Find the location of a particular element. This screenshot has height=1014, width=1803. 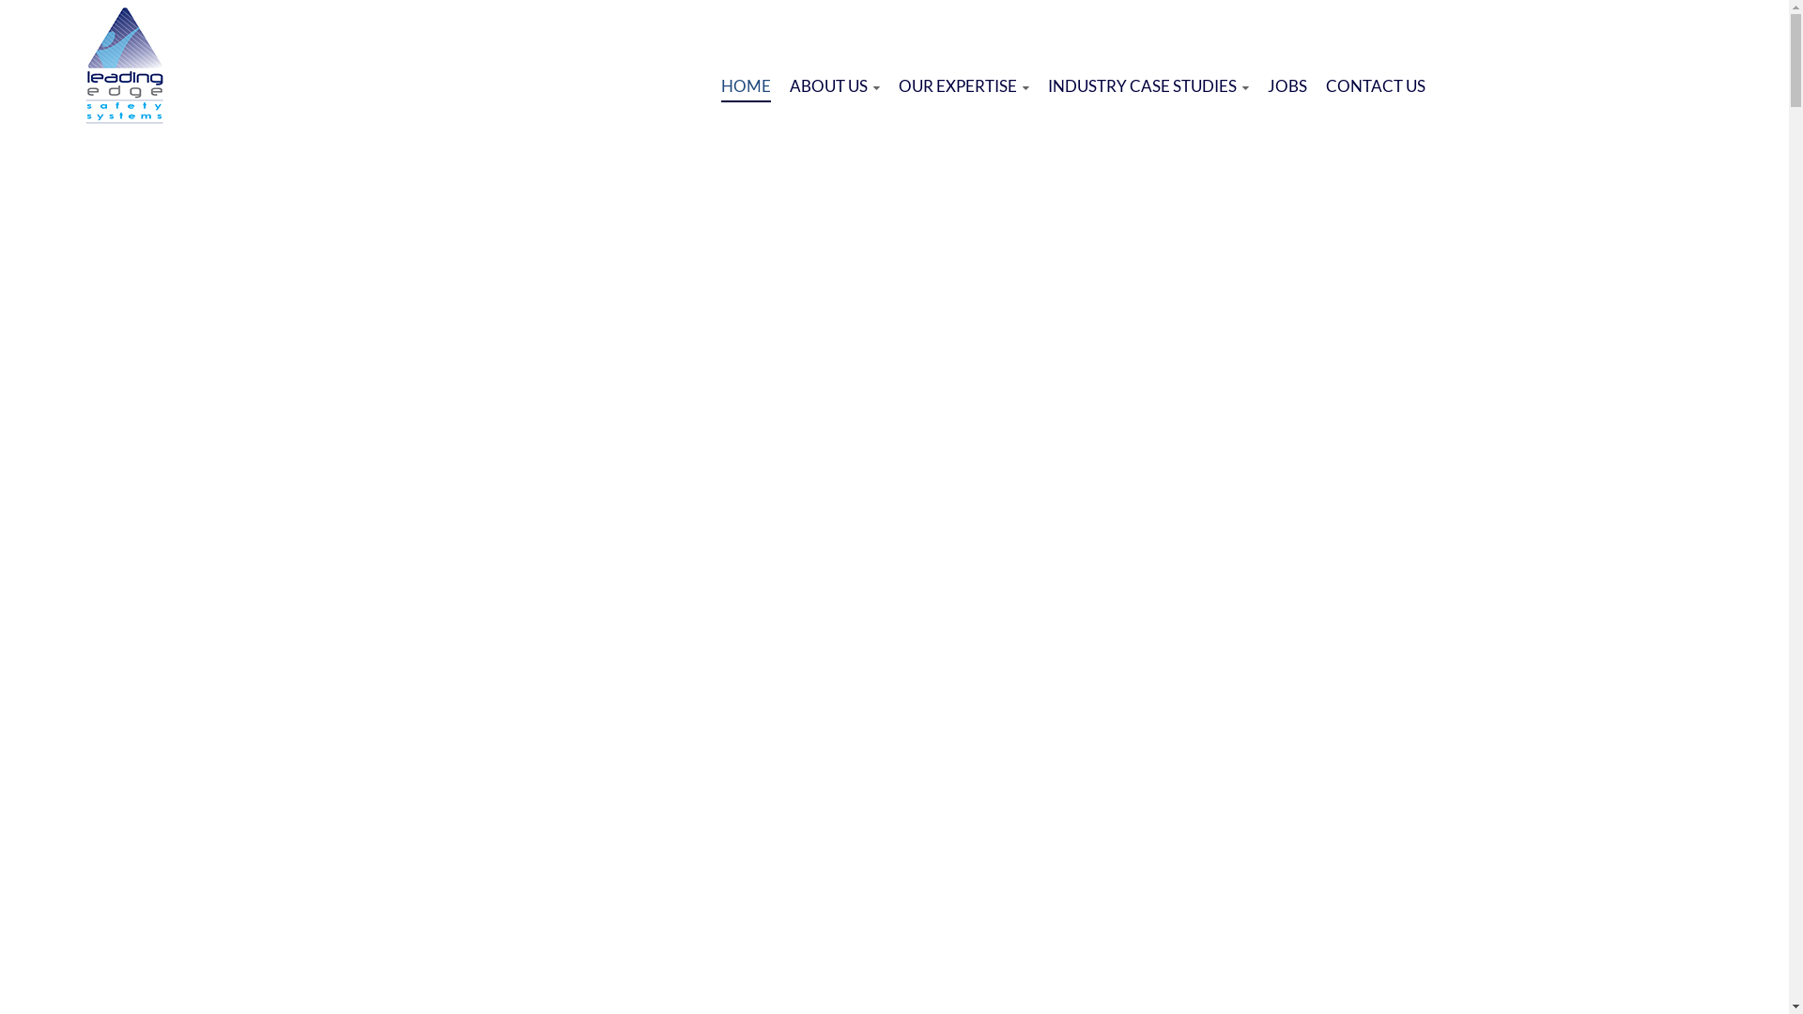

CONTACT US is located at coordinates (1376, 86).